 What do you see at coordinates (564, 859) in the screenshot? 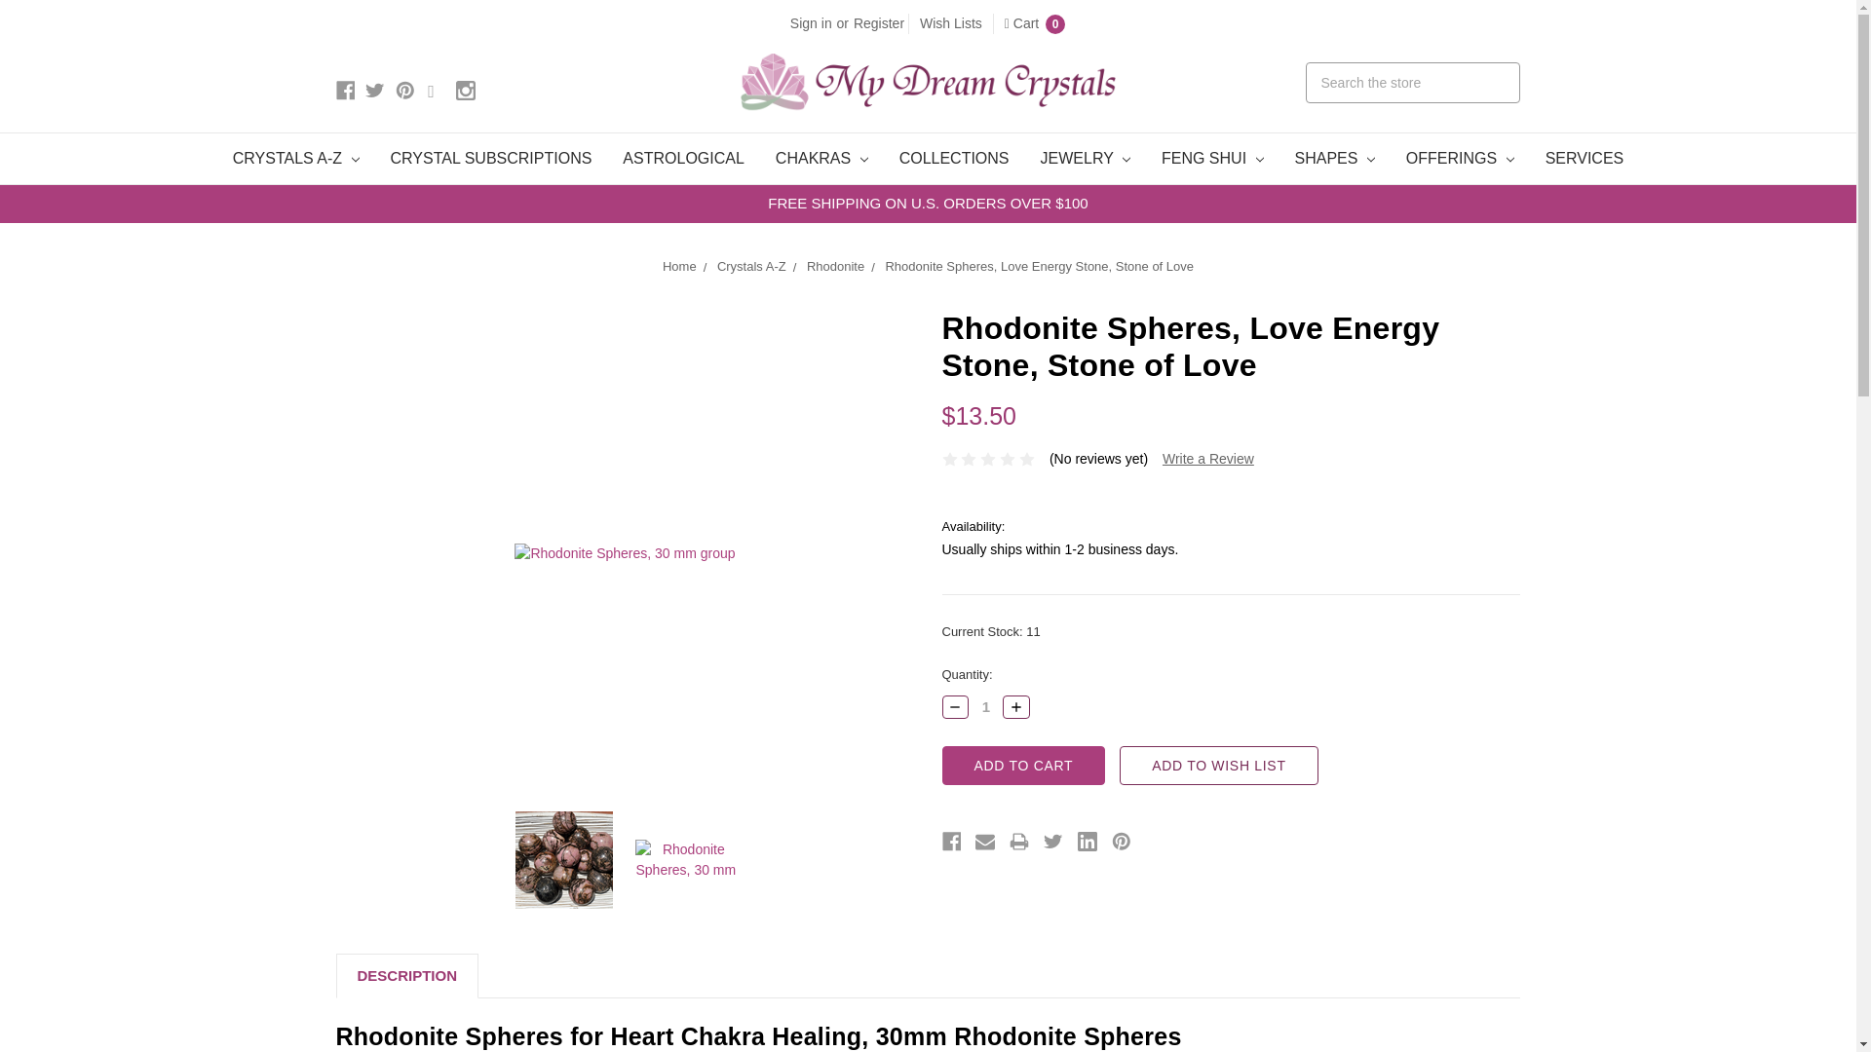
I see `Rhodonite Spheres, 30 mm group` at bounding box center [564, 859].